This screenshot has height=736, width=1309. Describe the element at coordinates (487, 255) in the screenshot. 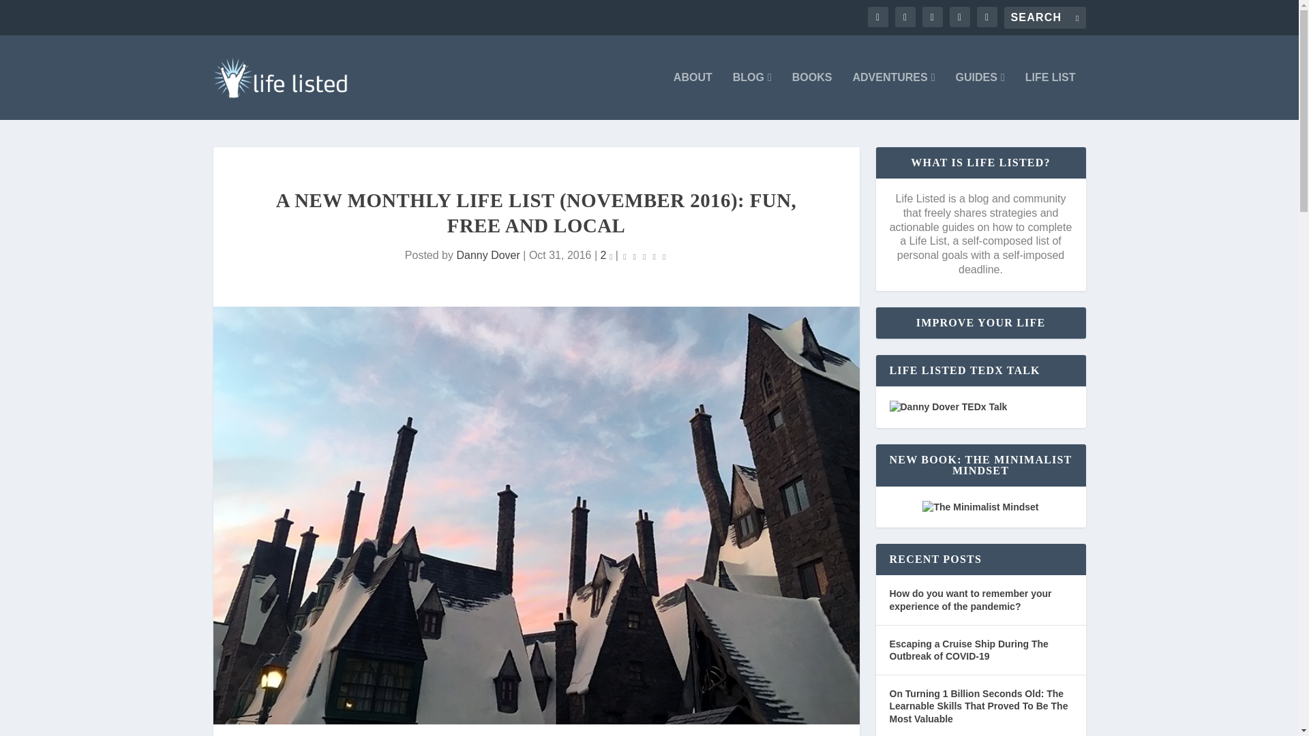

I see `Posts by Danny Dover` at that location.